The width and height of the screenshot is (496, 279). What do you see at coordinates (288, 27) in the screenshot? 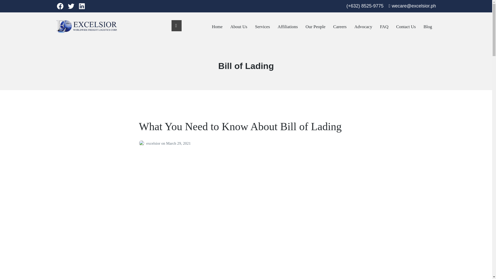
I see `Affiliations` at bounding box center [288, 27].